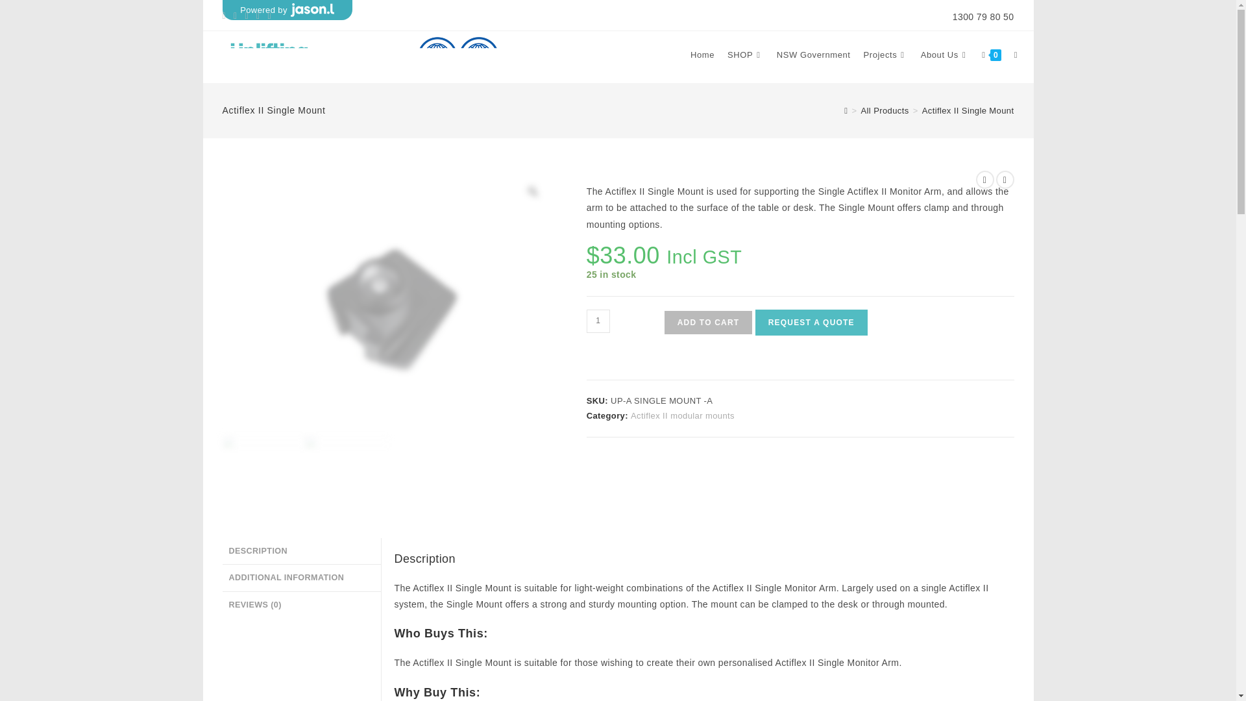  Describe the element at coordinates (263, 476) in the screenshot. I see `actiflex single mount main` at that location.